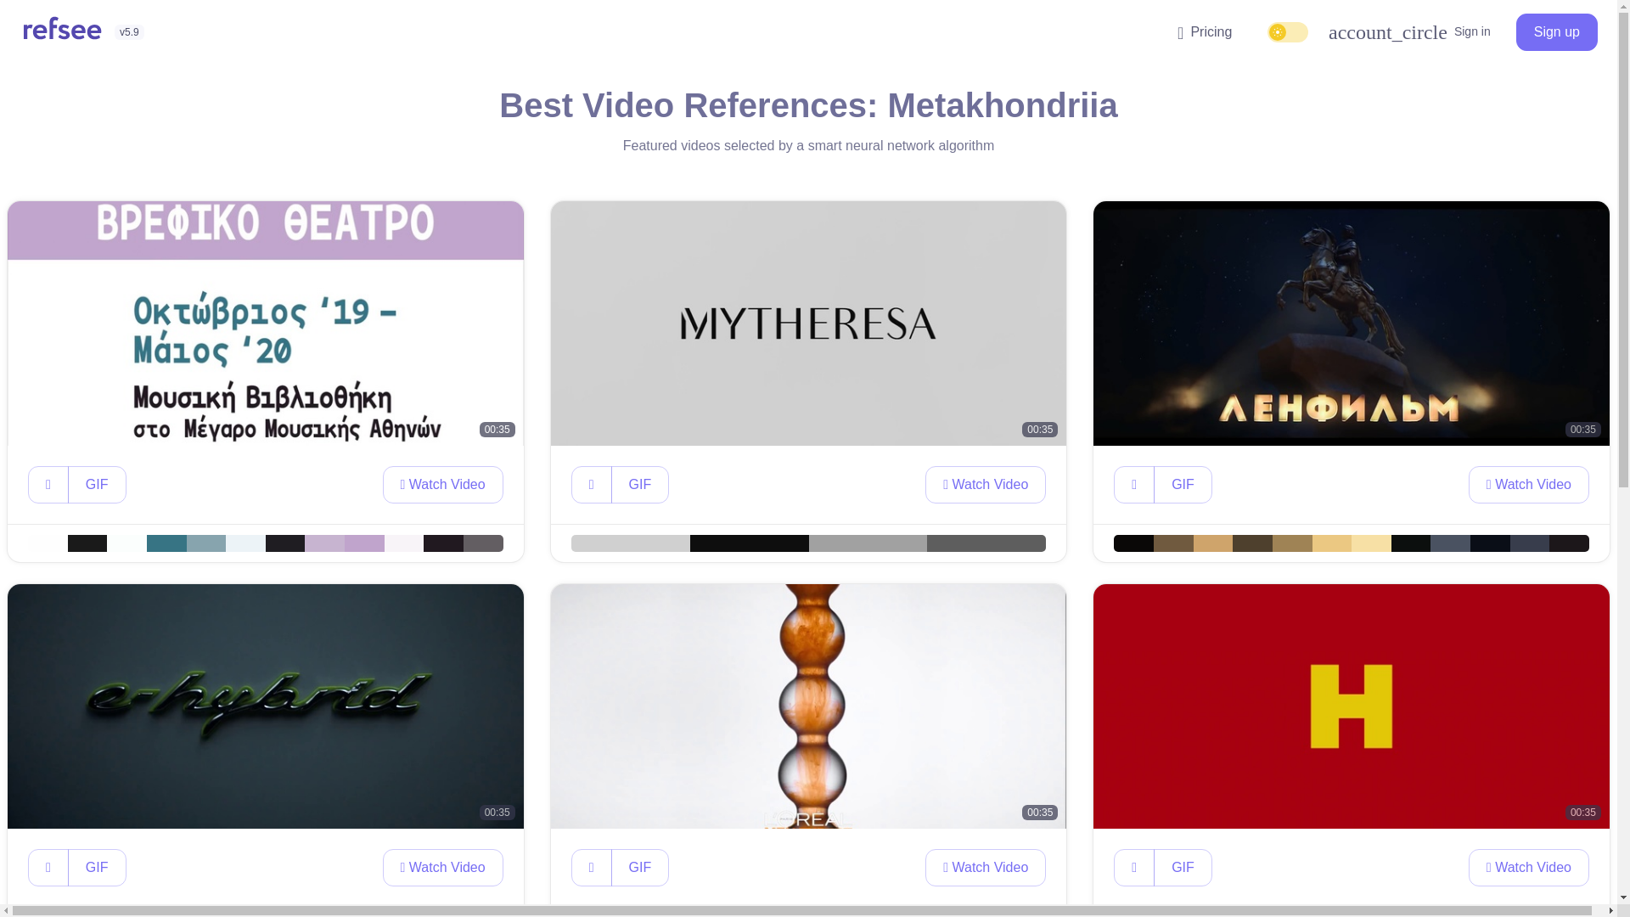 The image size is (1630, 917). What do you see at coordinates (129, 32) in the screenshot?
I see `v5.9` at bounding box center [129, 32].